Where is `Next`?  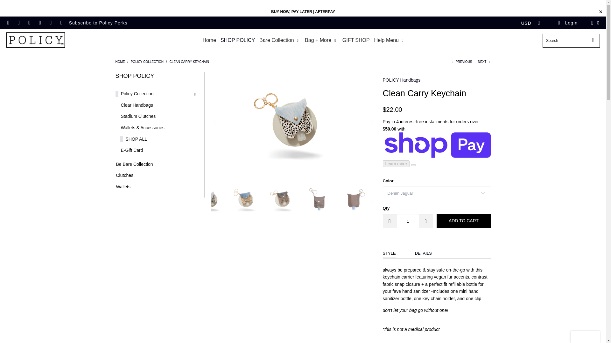 Next is located at coordinates (484, 62).